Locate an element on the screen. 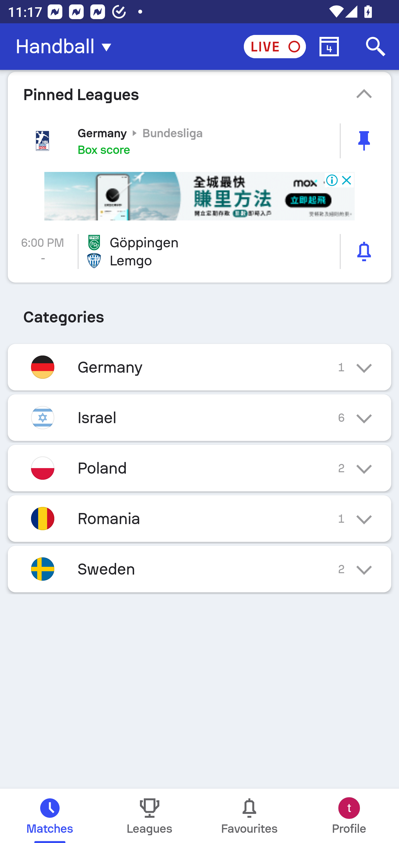 This screenshot has height=843, width=399. Israel 6 is located at coordinates (199, 418).